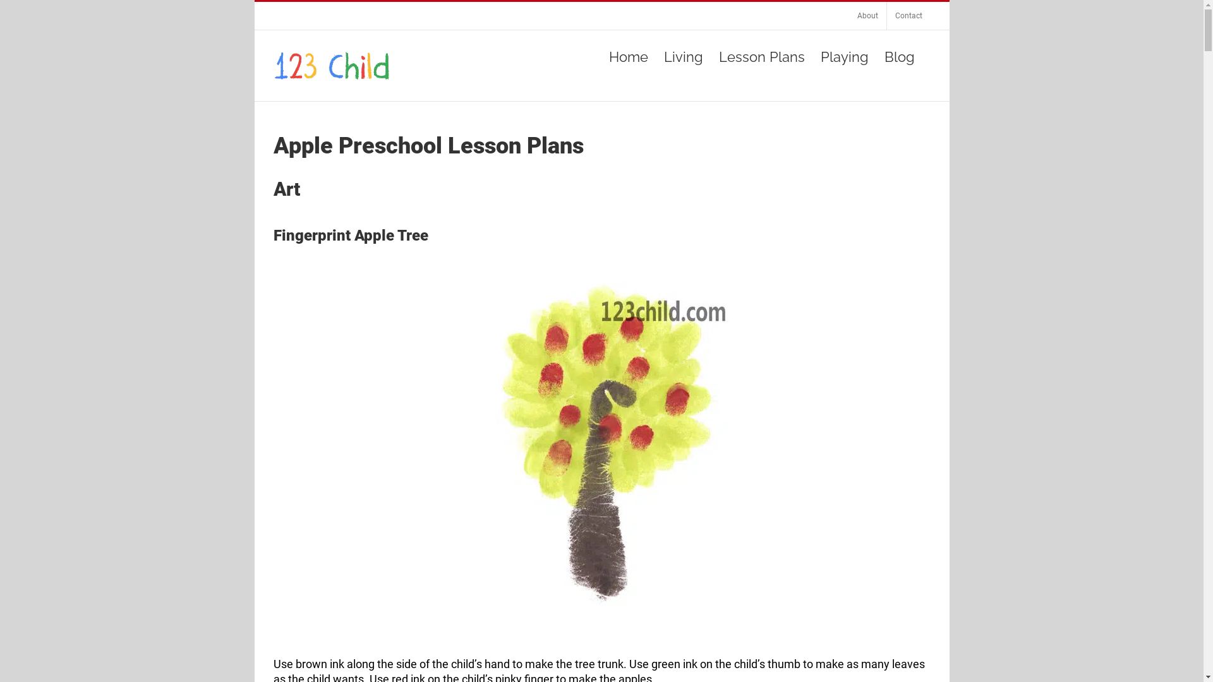  What do you see at coordinates (683, 57) in the screenshot?
I see `Living` at bounding box center [683, 57].